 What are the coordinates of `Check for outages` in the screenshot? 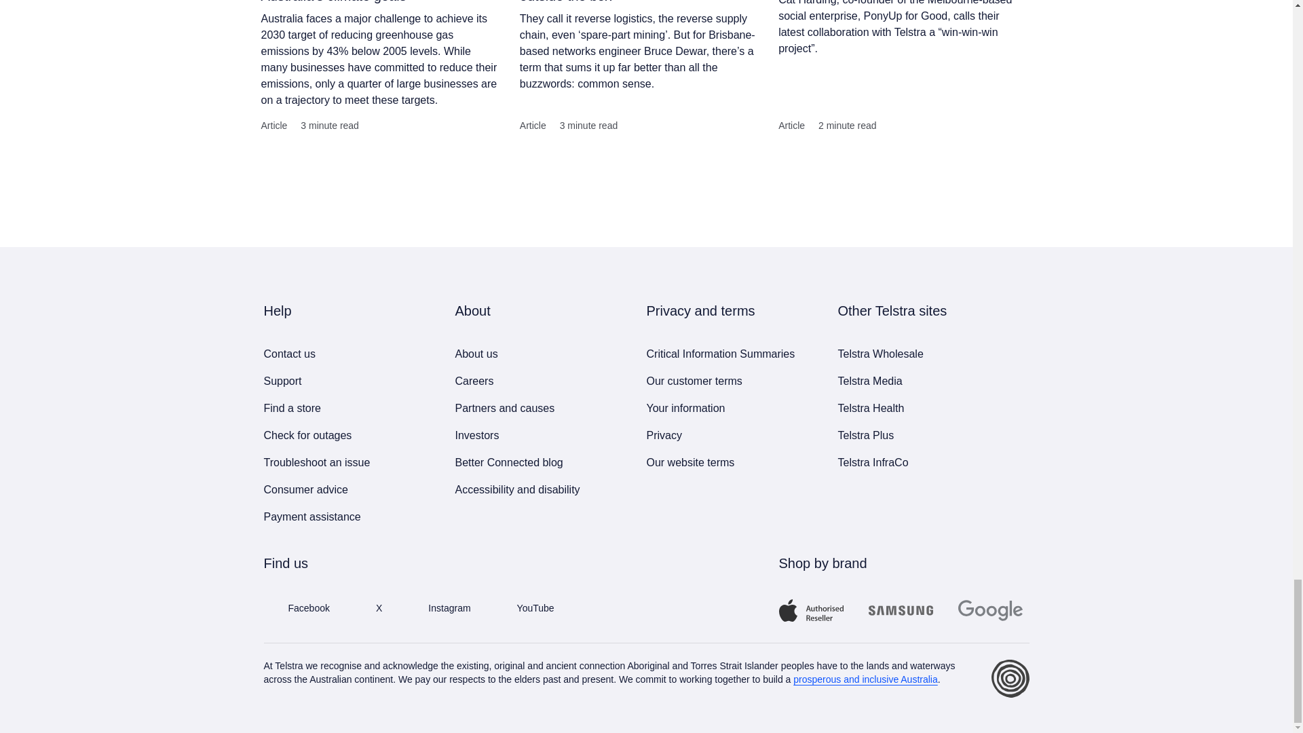 It's located at (347, 410).